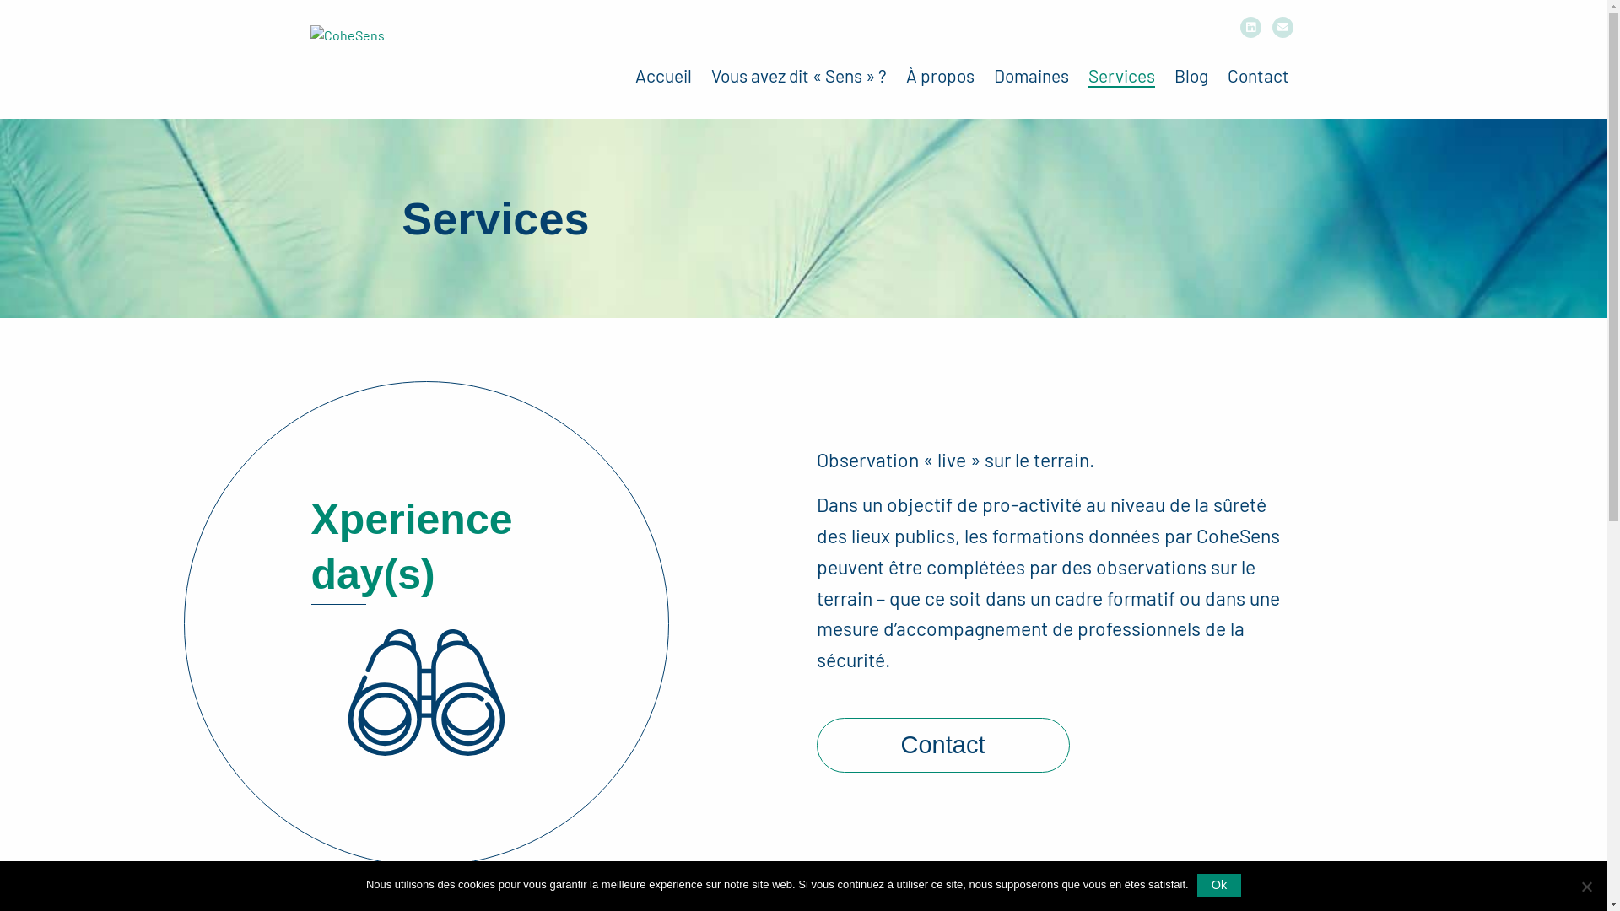  Describe the element at coordinates (1250, 27) in the screenshot. I see `Linkedin` at that location.